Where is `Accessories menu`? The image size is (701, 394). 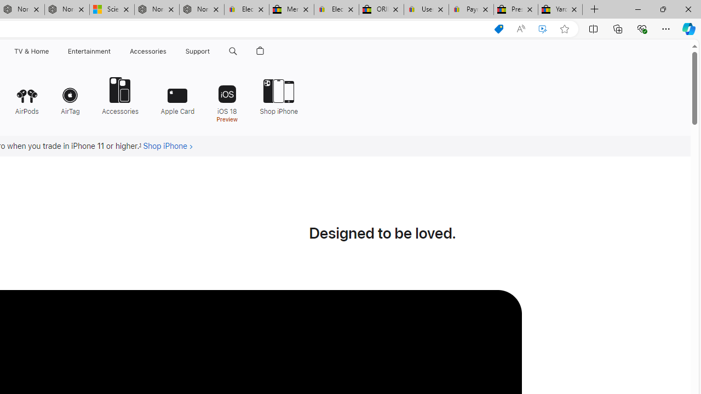
Accessories menu is located at coordinates (168, 51).